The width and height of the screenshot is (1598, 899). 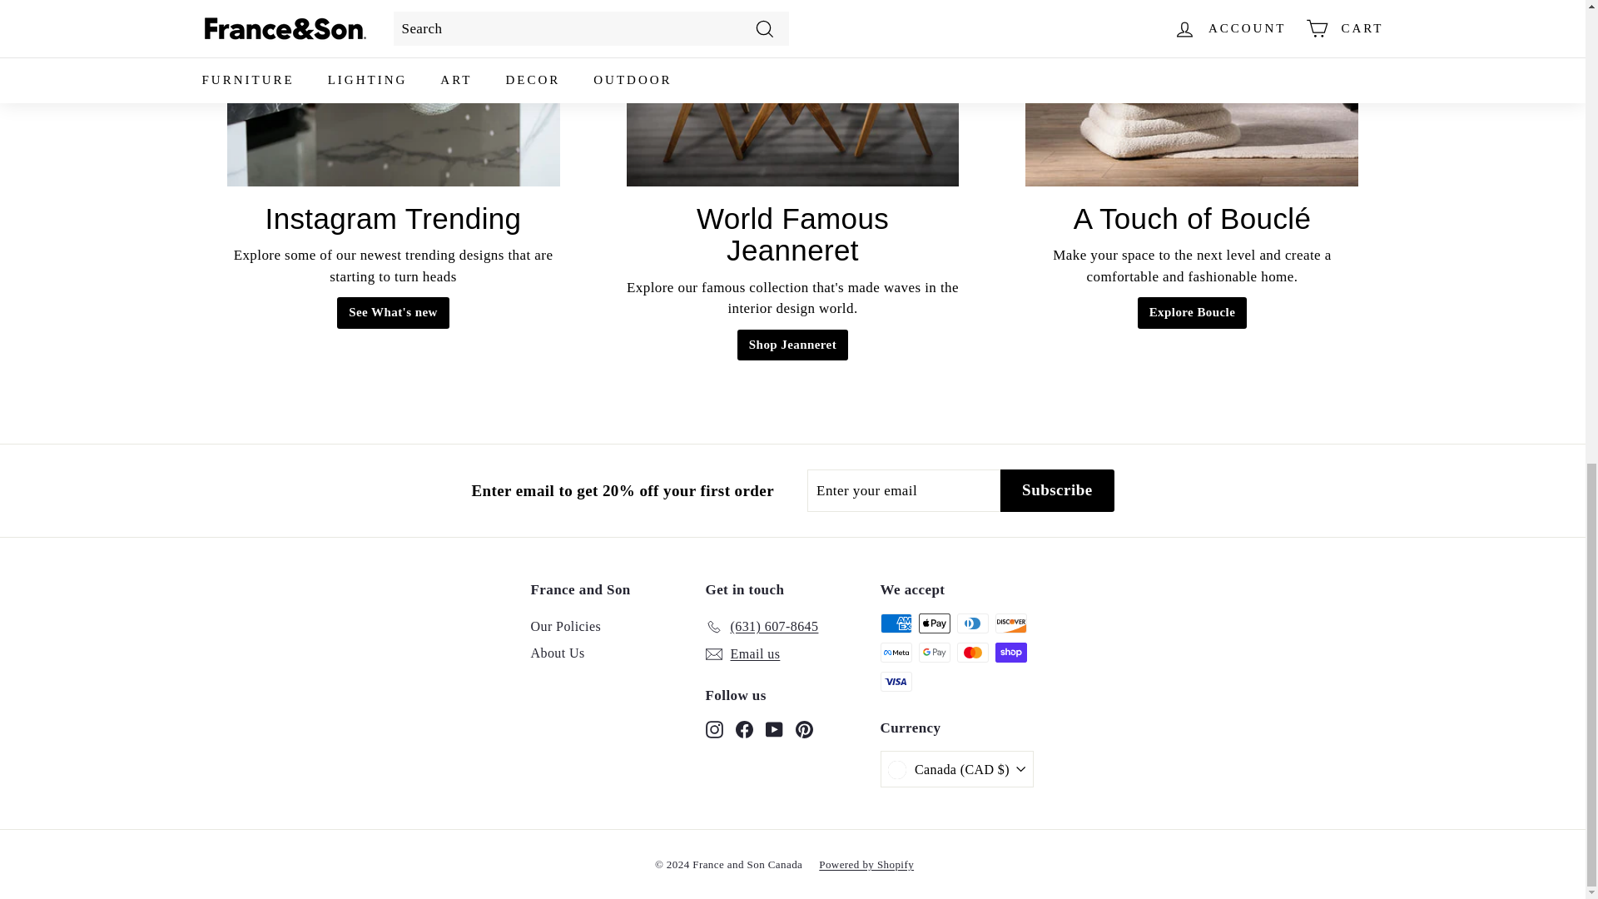 What do you see at coordinates (1011, 653) in the screenshot?
I see `Shop Pay` at bounding box center [1011, 653].